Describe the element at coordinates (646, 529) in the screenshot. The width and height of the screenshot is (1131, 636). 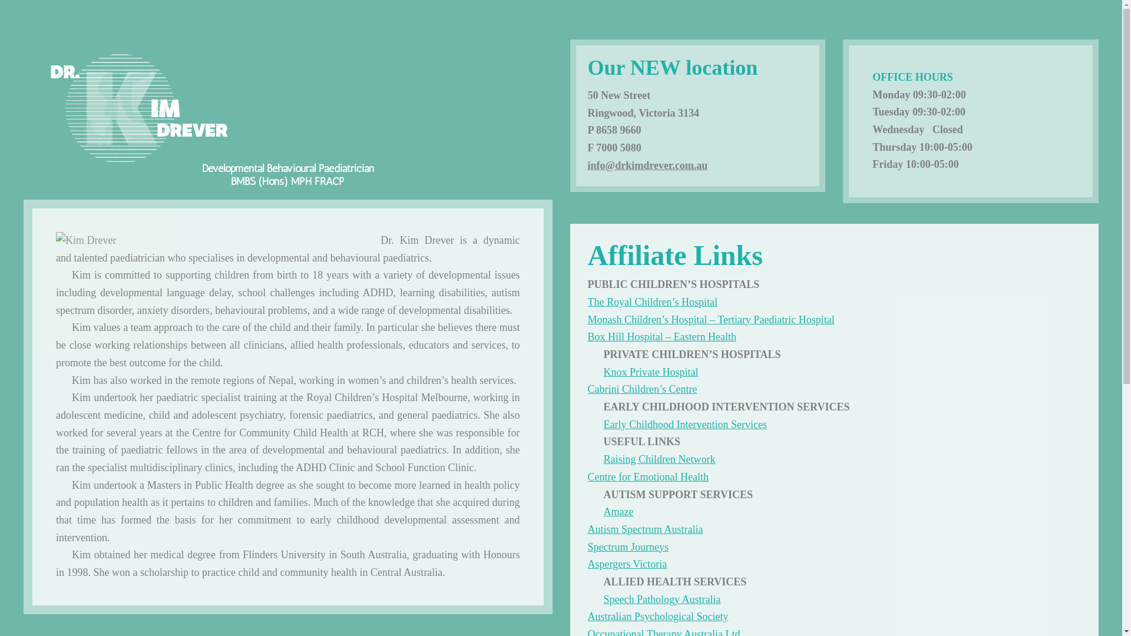
I see `Autism Spectrum Australia` at that location.